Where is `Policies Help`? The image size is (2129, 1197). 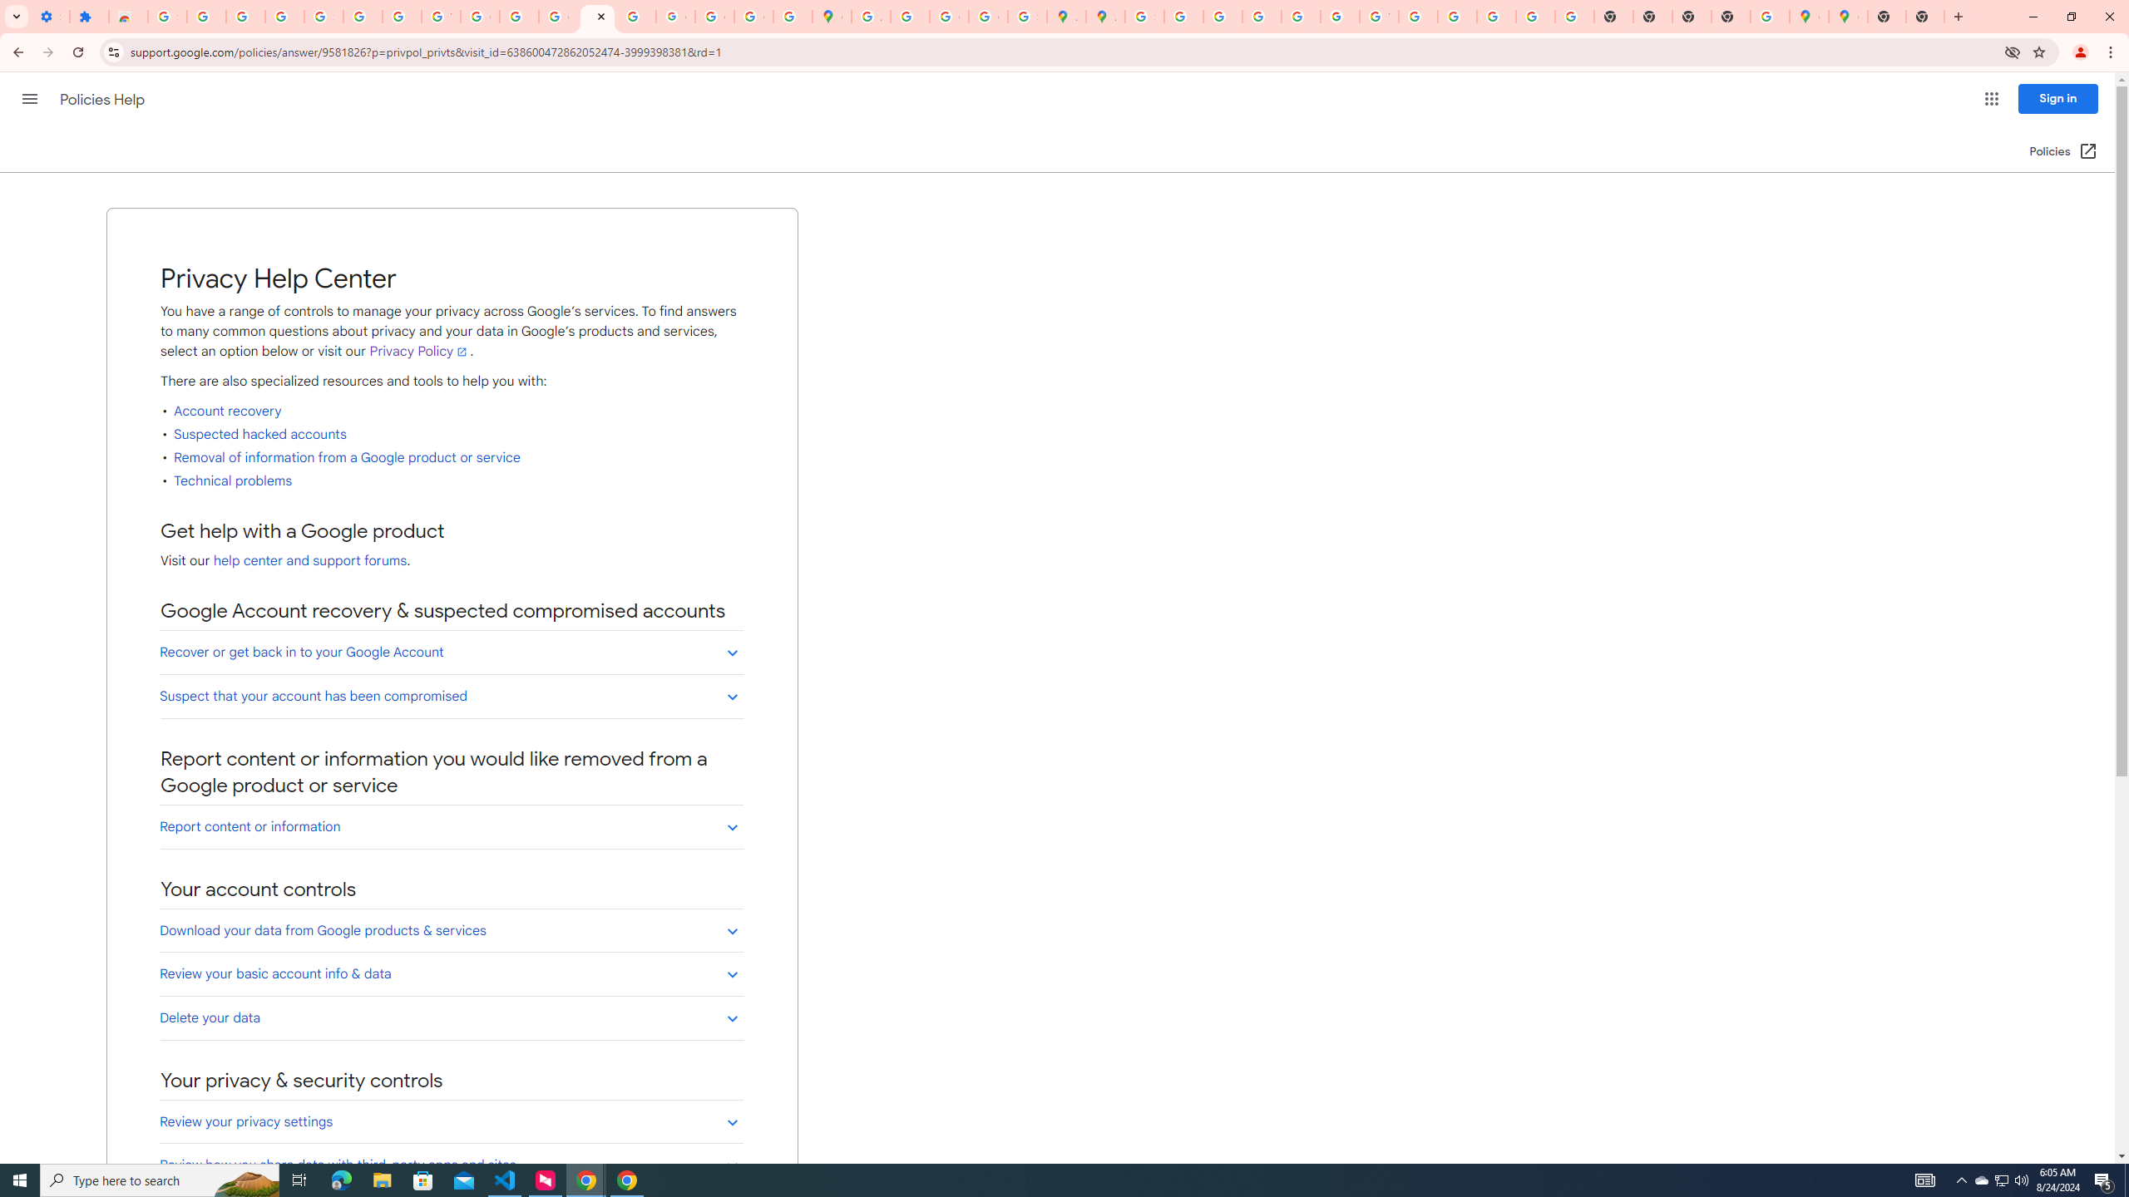
Policies Help is located at coordinates (104, 100).